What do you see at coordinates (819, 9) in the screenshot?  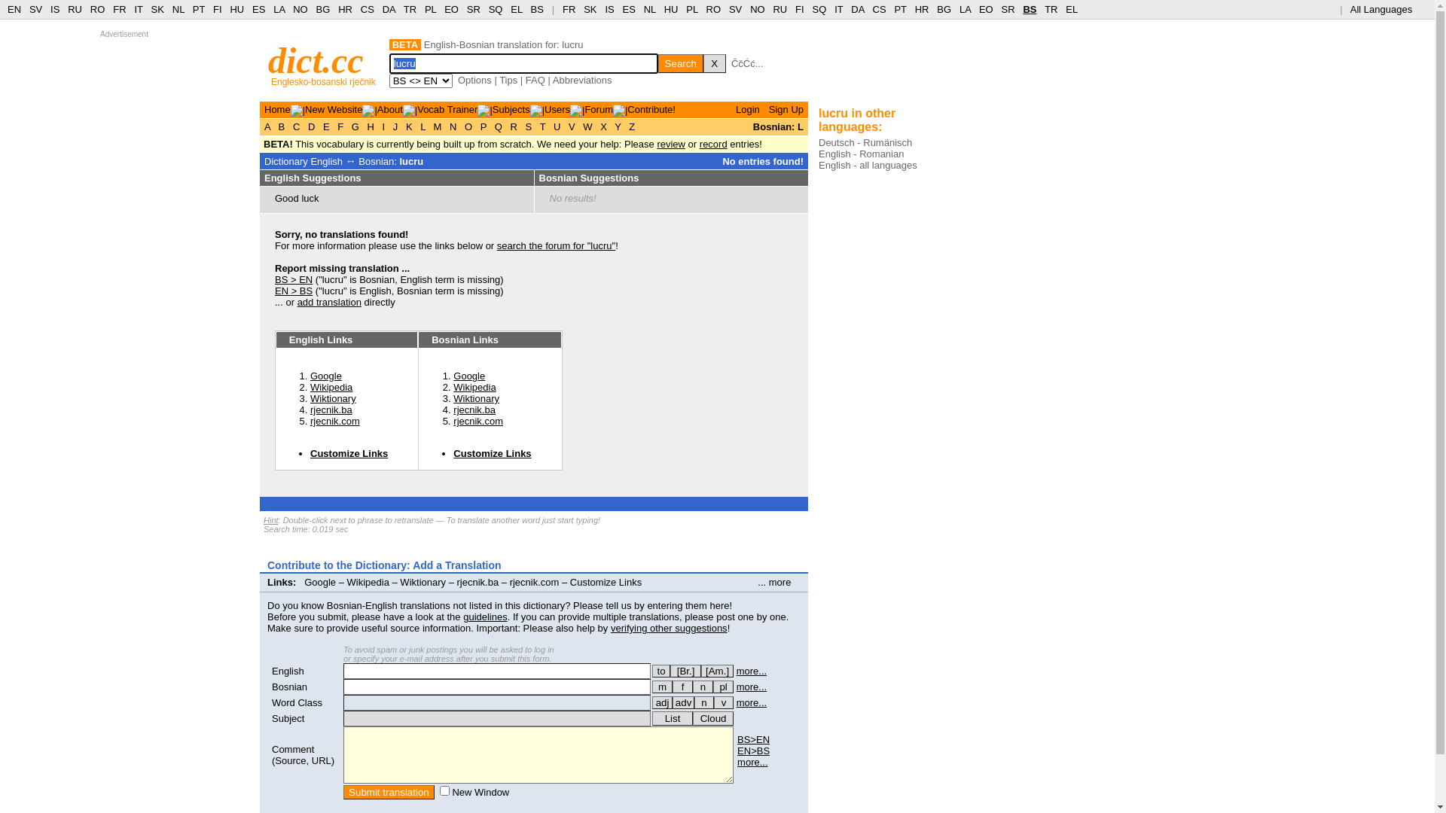 I see `SQ` at bounding box center [819, 9].